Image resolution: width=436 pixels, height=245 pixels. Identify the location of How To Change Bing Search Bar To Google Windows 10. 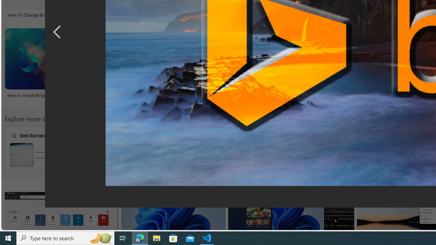
(62, 15).